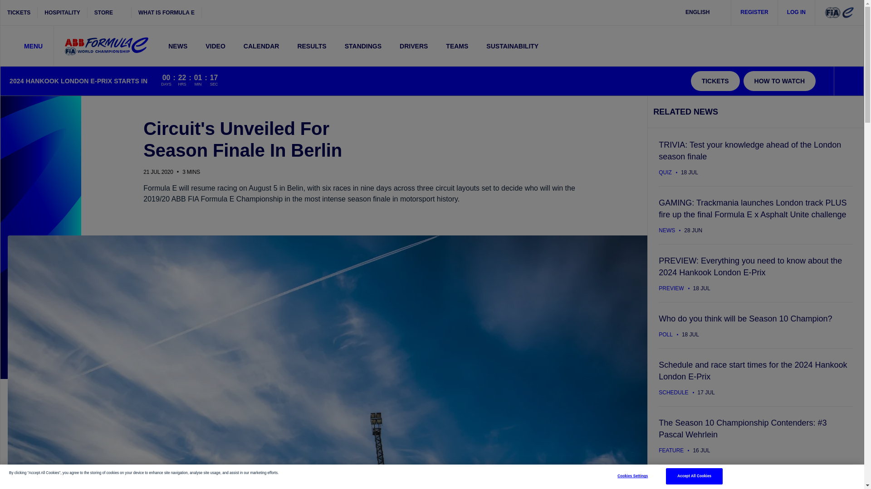 The height and width of the screenshot is (489, 871). What do you see at coordinates (109, 13) in the screenshot?
I see `STORE` at bounding box center [109, 13].